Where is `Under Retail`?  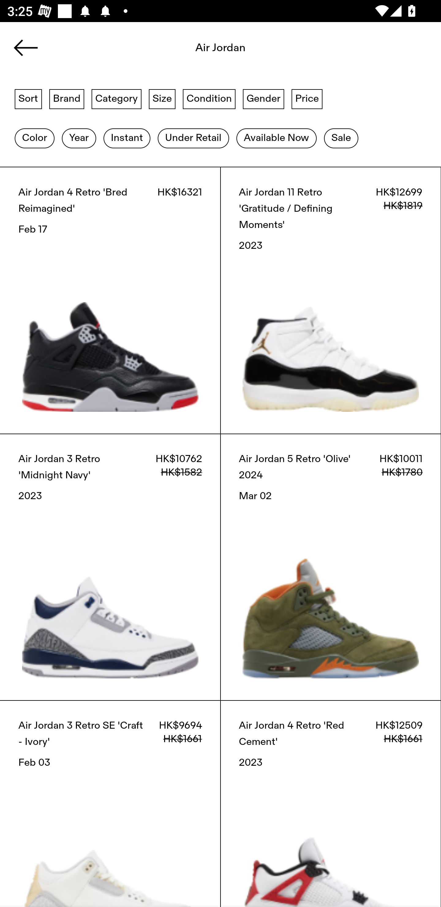 Under Retail is located at coordinates (193, 138).